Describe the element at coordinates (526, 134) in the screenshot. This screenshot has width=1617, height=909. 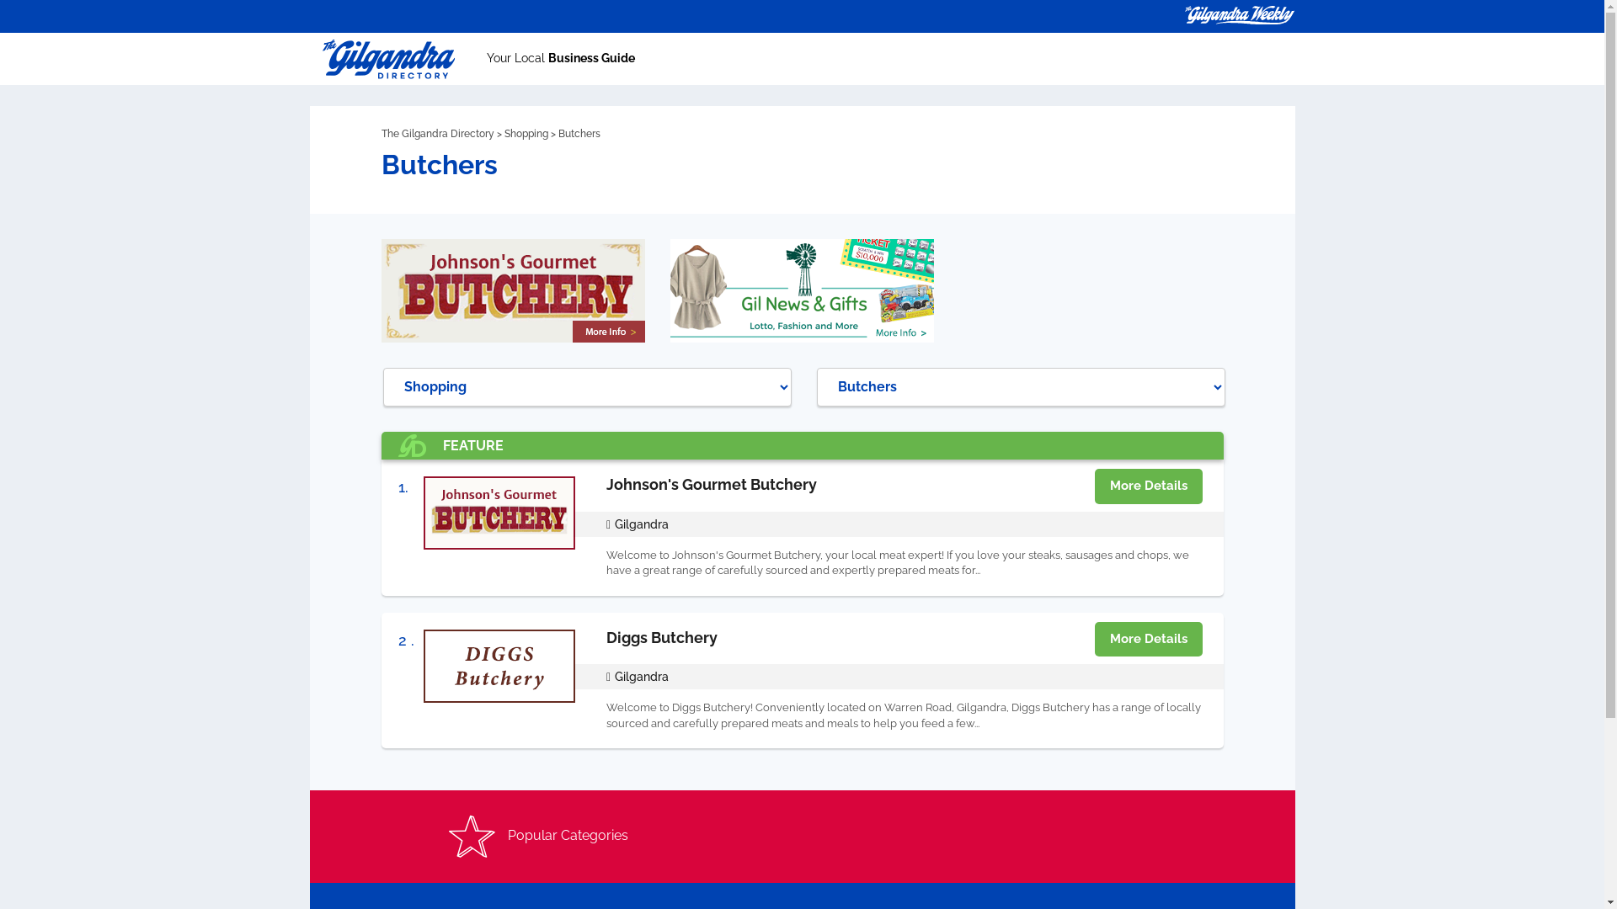
I see `Shopping` at that location.